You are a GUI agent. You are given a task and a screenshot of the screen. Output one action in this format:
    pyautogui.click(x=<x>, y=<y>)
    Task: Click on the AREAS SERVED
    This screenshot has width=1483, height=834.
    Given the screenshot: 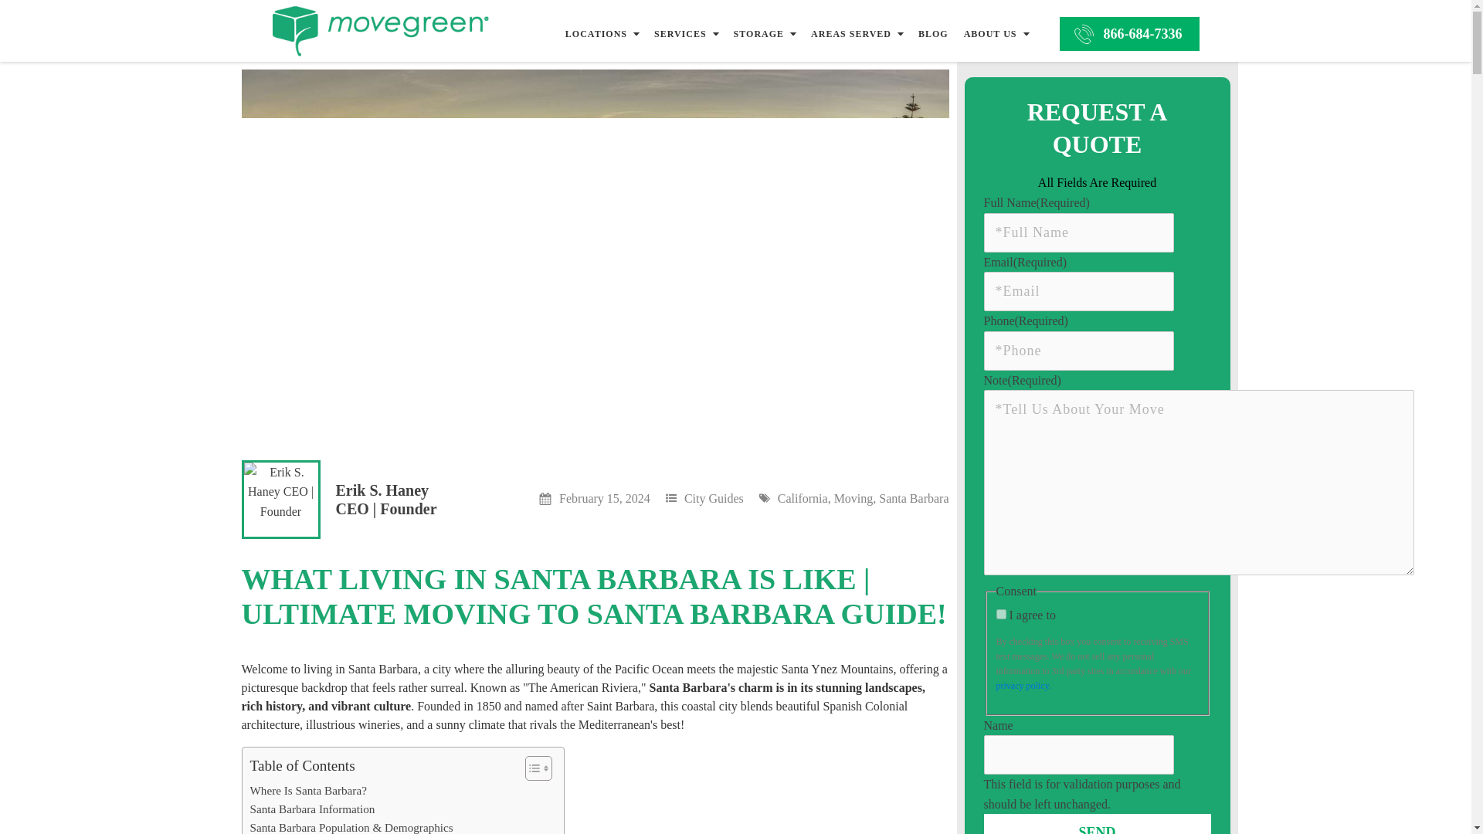 What is the action you would take?
    pyautogui.click(x=851, y=33)
    